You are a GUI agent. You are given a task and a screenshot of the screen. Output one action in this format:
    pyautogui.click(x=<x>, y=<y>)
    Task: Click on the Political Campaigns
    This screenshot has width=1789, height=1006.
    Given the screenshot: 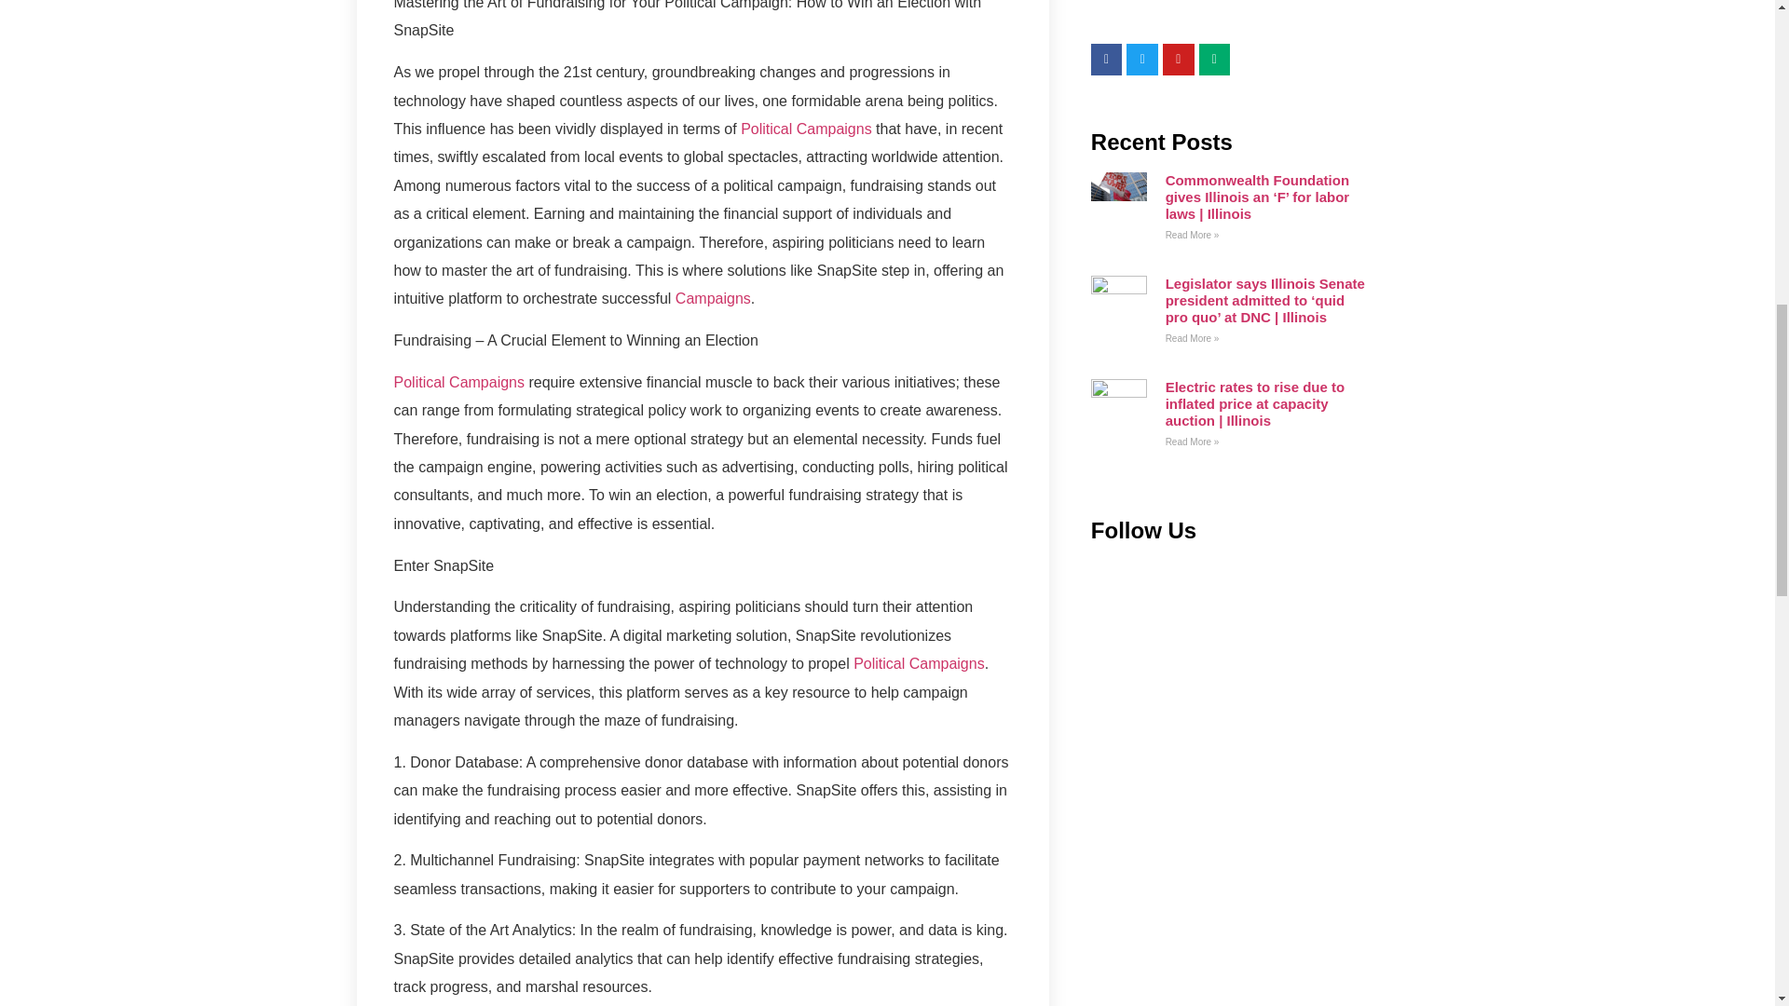 What is the action you would take?
    pyautogui.click(x=919, y=663)
    